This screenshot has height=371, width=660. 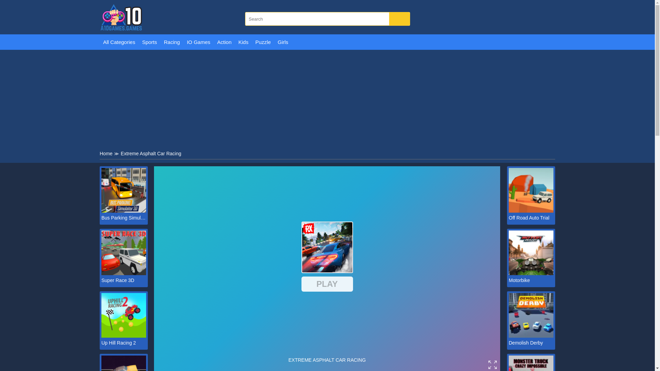 What do you see at coordinates (243, 42) in the screenshot?
I see `Kids` at bounding box center [243, 42].